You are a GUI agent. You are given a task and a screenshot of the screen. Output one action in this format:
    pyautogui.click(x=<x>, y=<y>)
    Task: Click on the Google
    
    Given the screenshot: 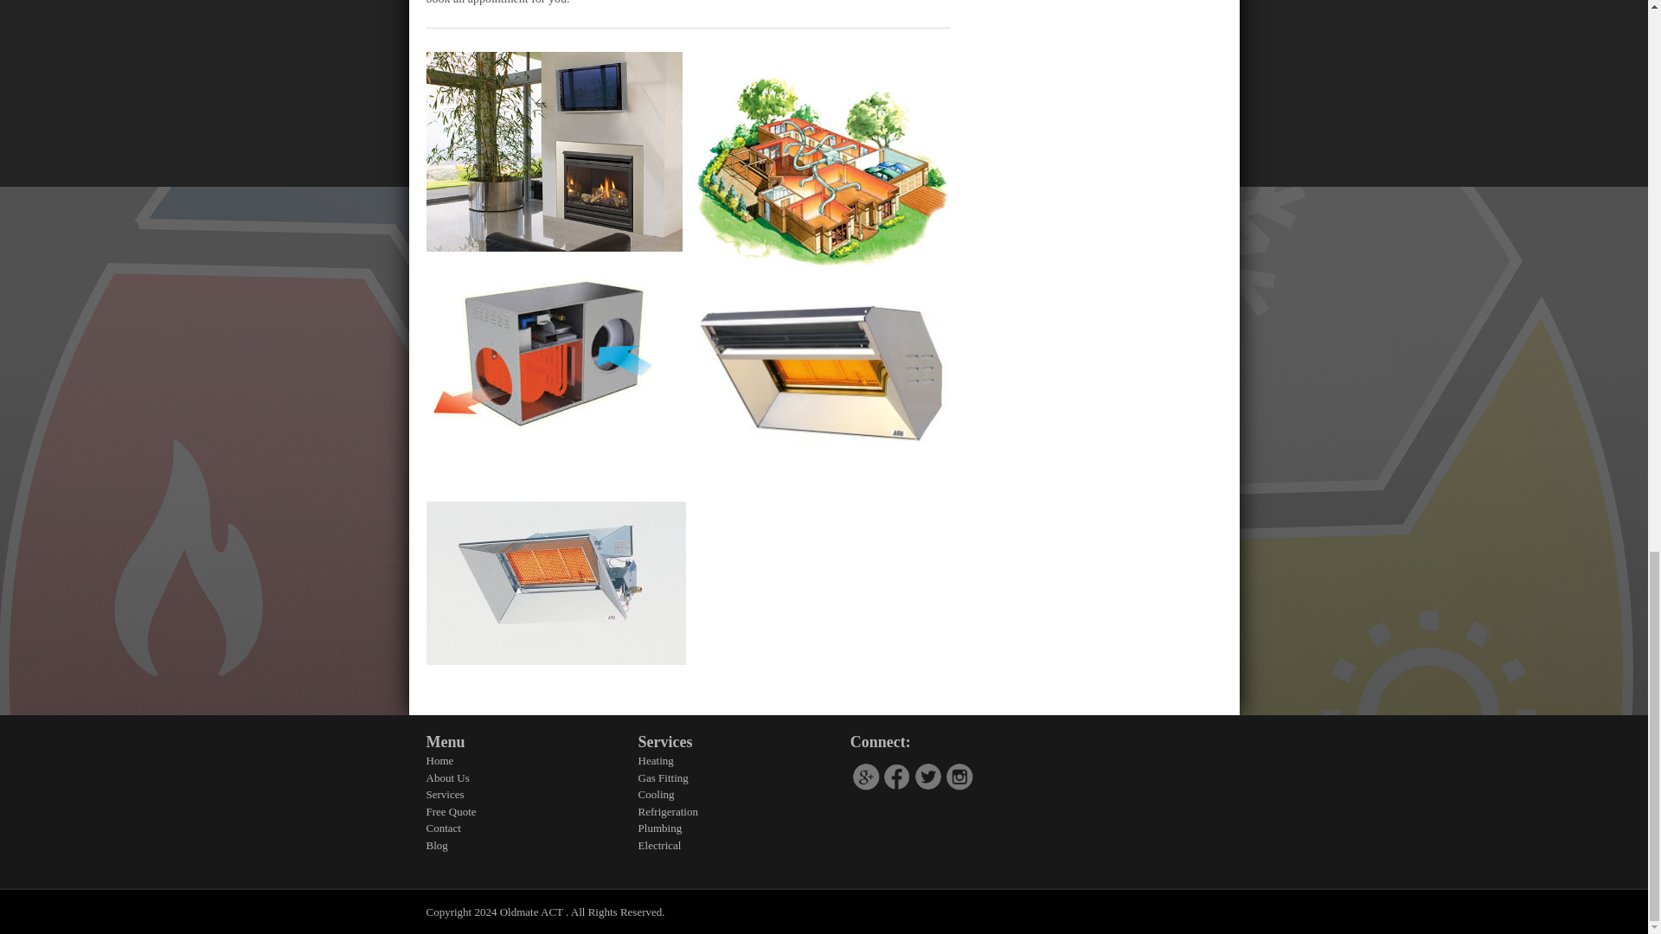 What is the action you would take?
    pyautogui.click(x=865, y=777)
    